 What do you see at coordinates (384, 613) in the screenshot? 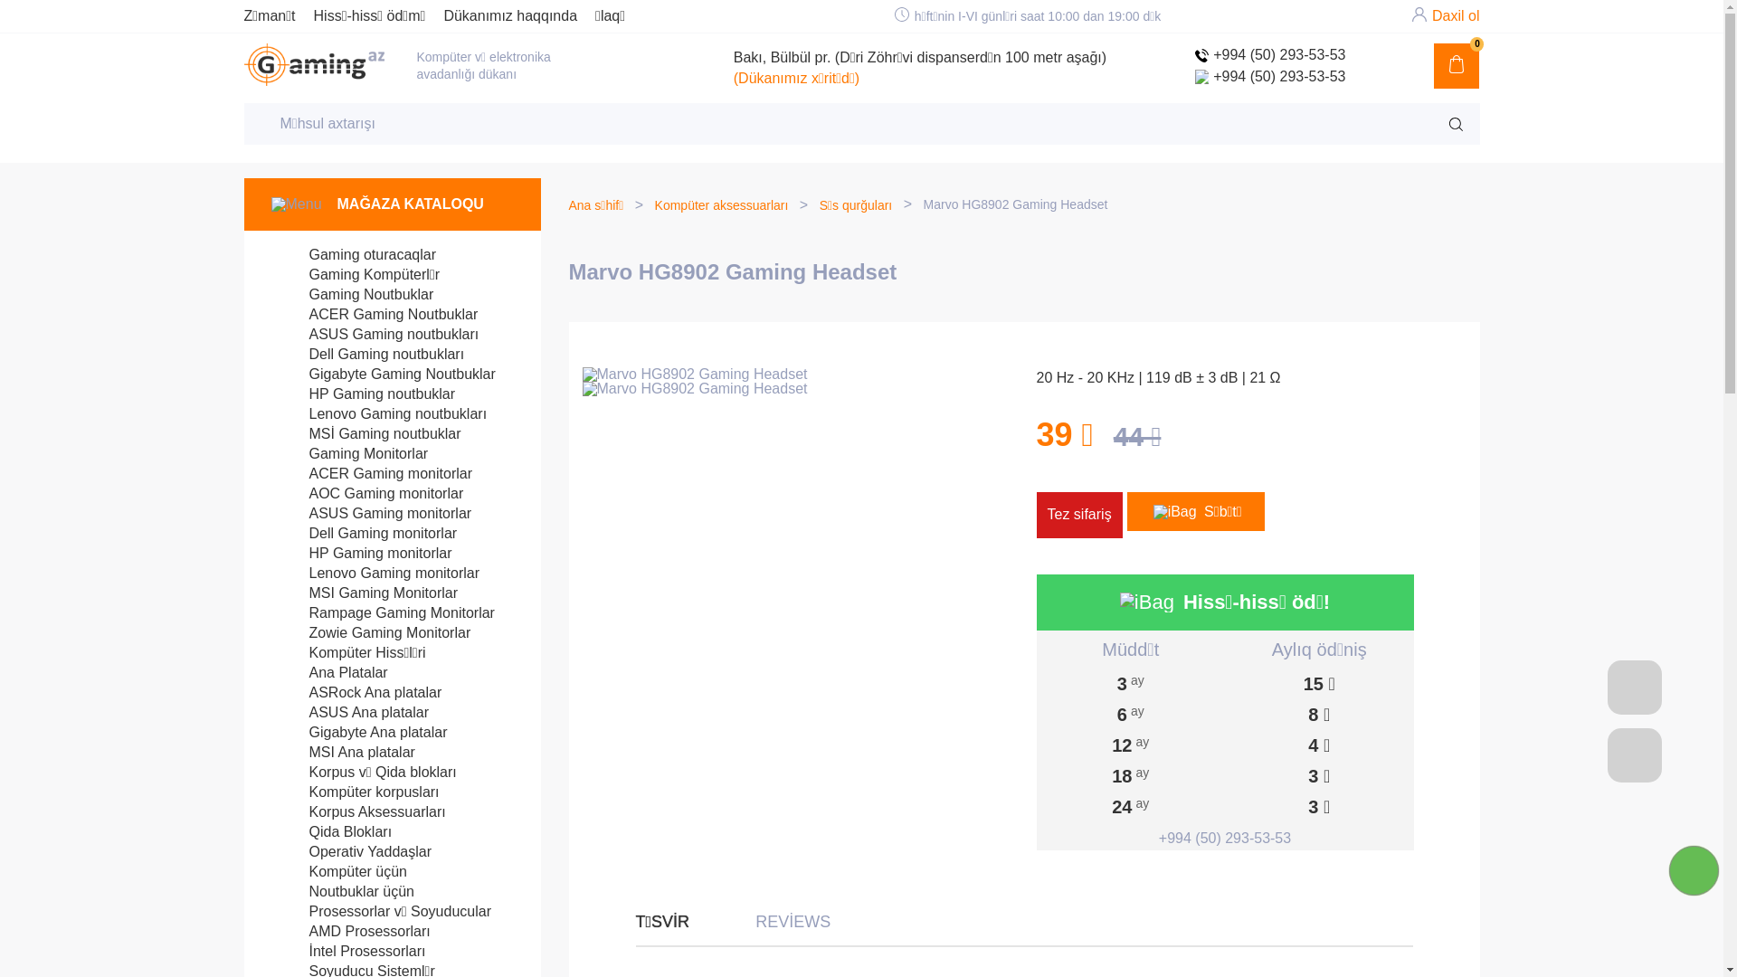
I see `Rampage Gaming Monitorlar` at bounding box center [384, 613].